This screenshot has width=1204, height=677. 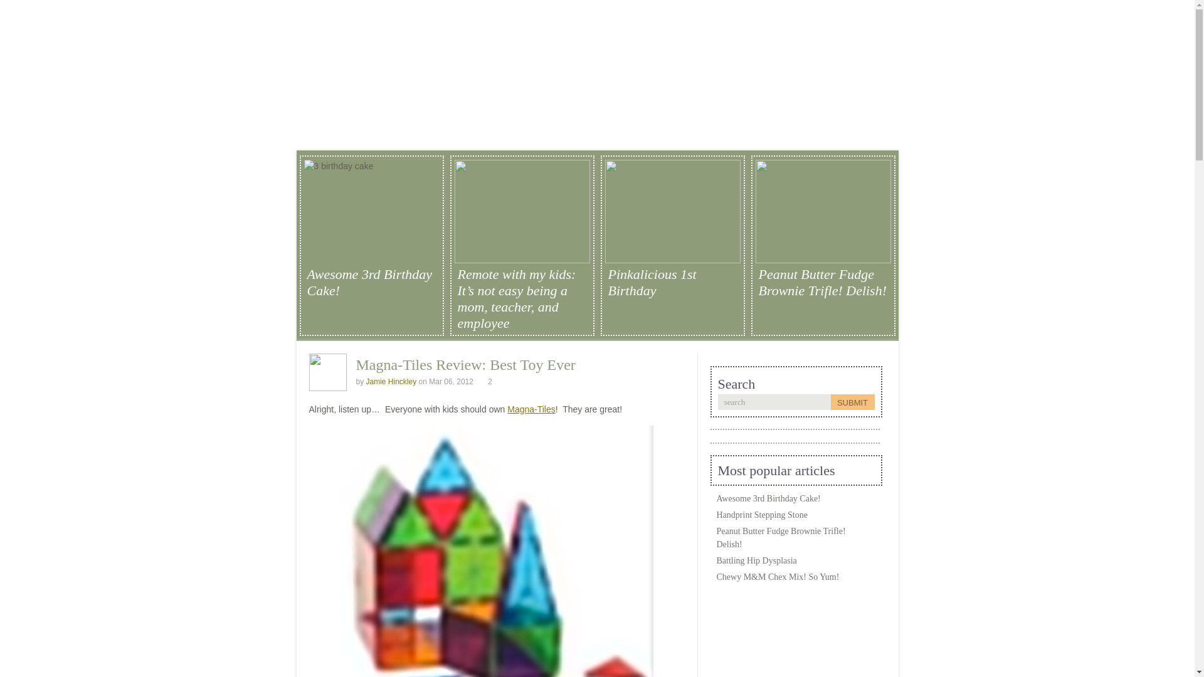 I want to click on Pinkalicious 1st Birthday, so click(x=672, y=283).